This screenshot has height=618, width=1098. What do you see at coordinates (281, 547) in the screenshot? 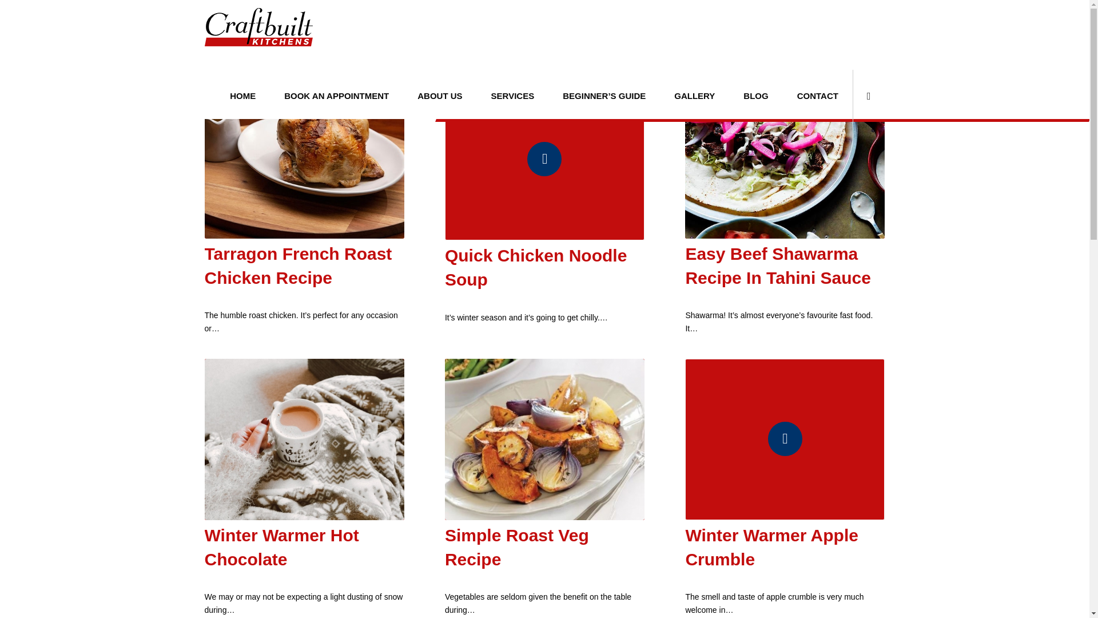
I see `Winter Warmer Hot Chocolate` at bounding box center [281, 547].